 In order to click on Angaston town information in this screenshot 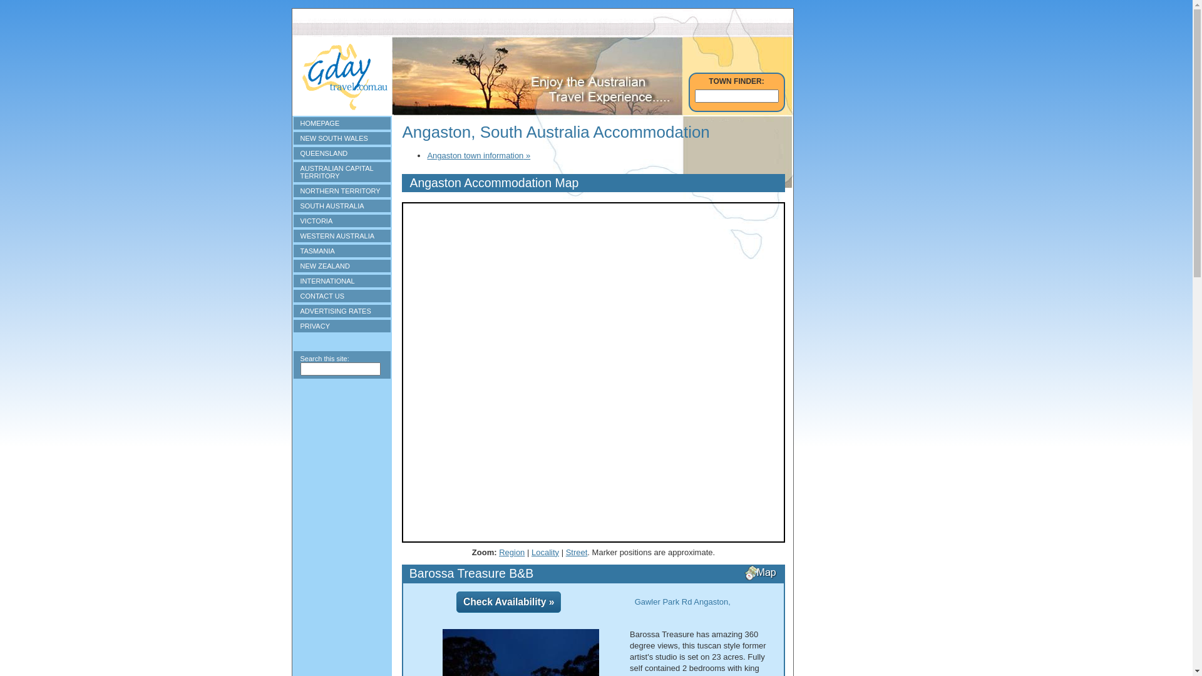, I will do `click(478, 155)`.